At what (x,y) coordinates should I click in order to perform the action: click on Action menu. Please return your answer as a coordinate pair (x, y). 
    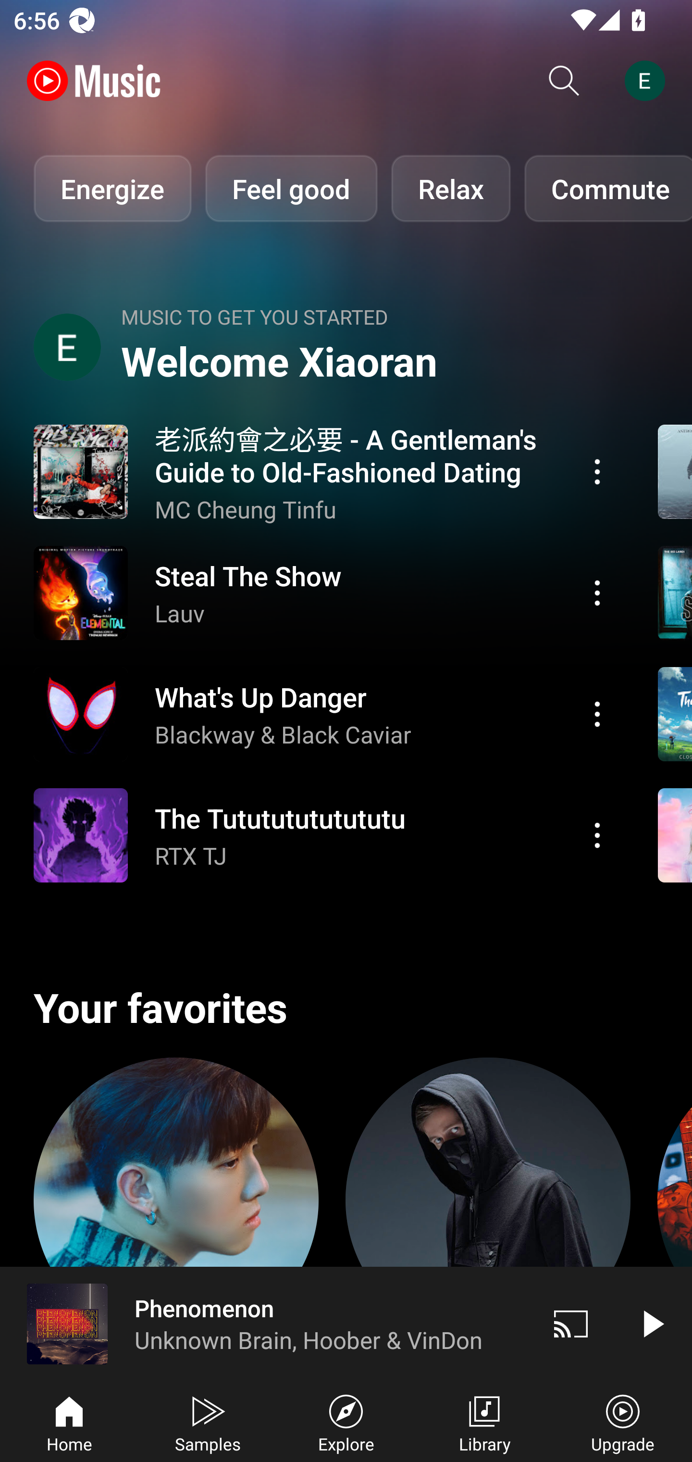
    Looking at the image, I should click on (597, 471).